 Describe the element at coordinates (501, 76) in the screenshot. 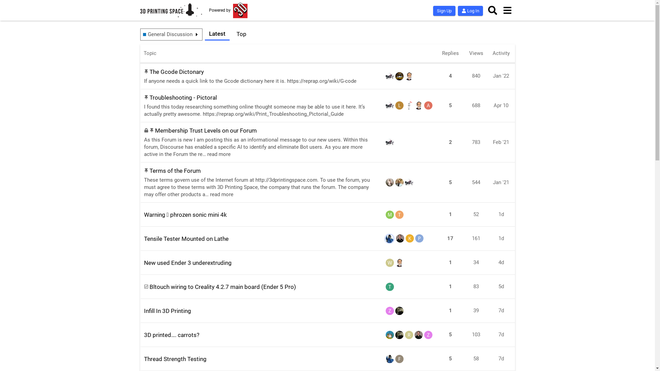

I see `Jan '22` at that location.